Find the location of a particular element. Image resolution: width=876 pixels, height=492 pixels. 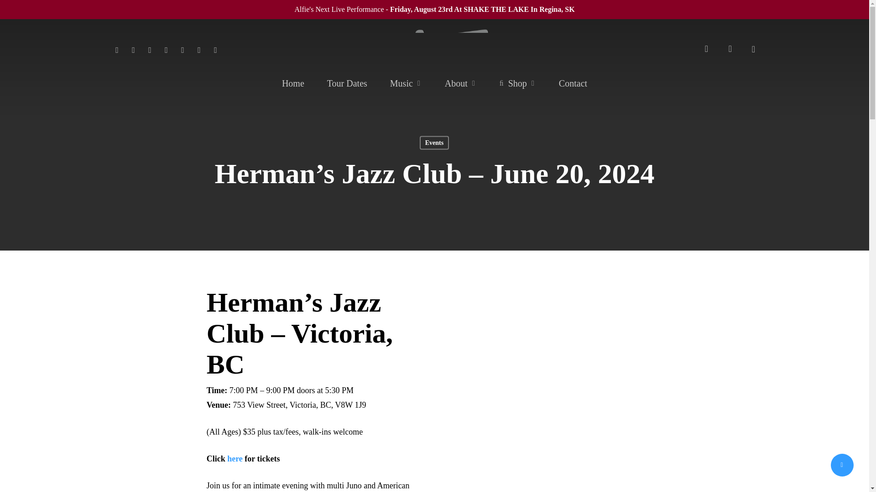

Instagram is located at coordinates (166, 48).